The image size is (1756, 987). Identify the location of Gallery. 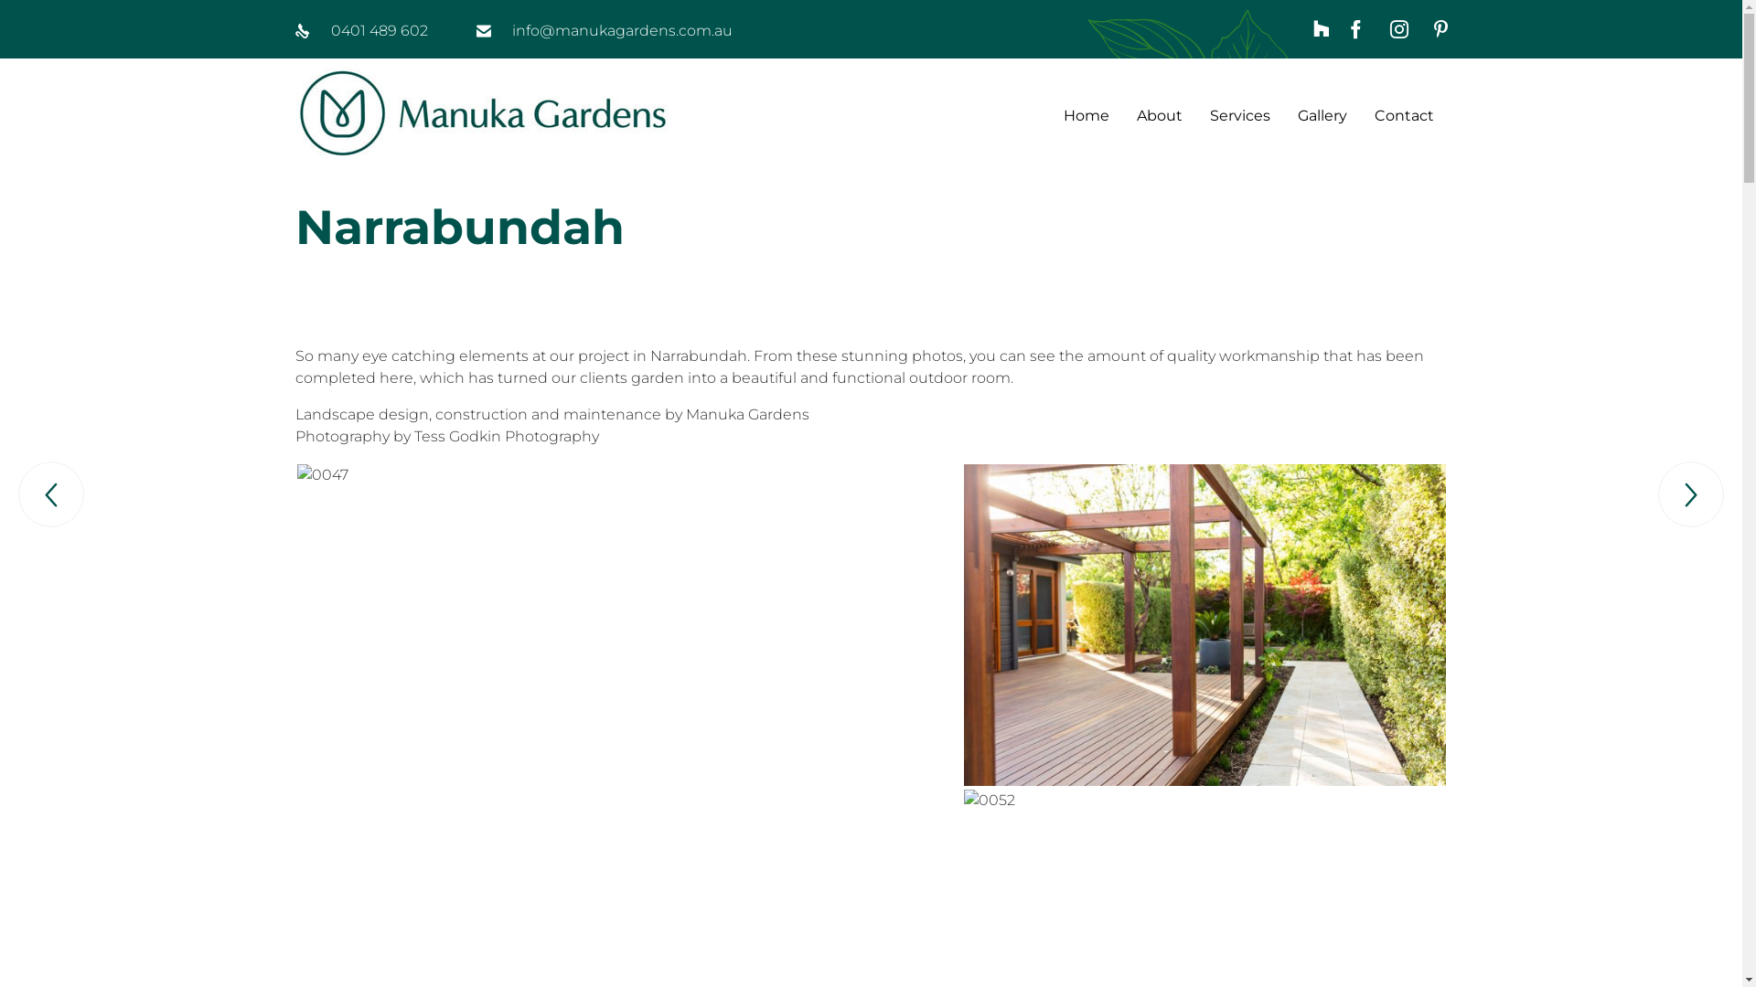
(1322, 113).